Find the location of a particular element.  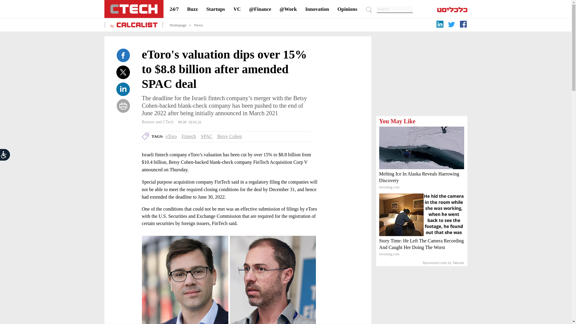

News is located at coordinates (199, 25).